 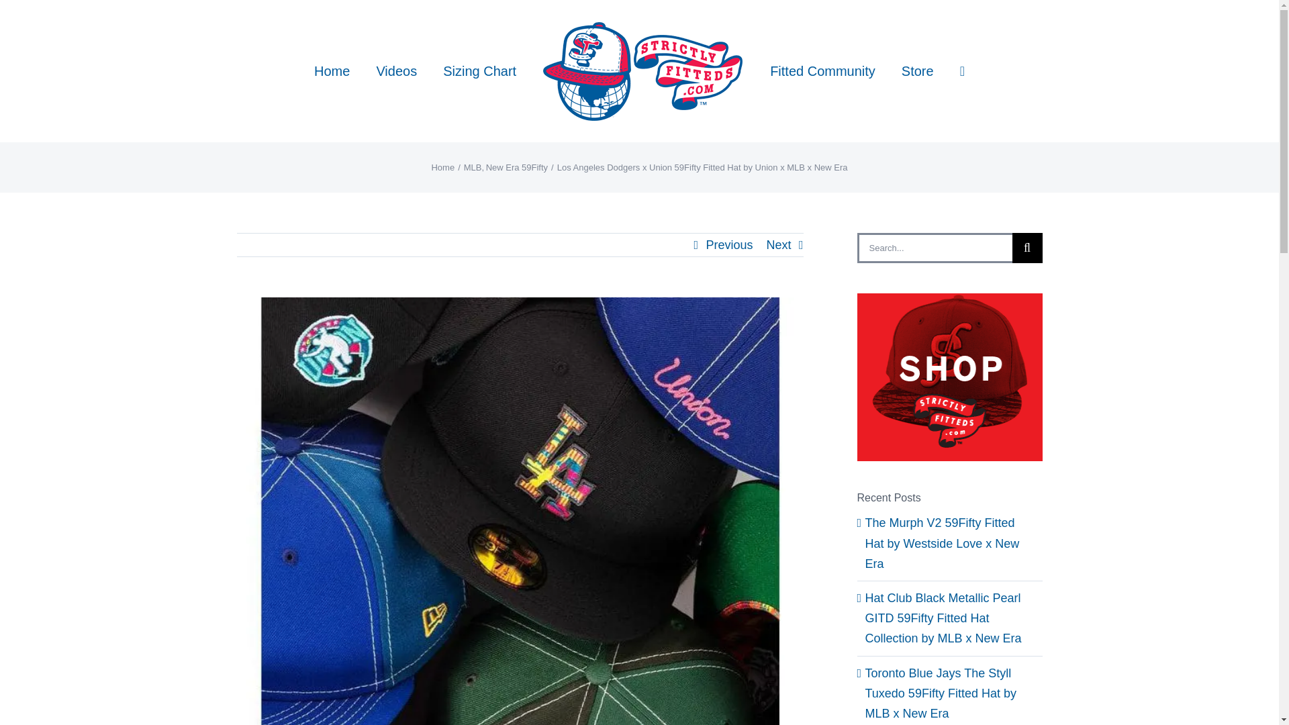 I want to click on Home, so click(x=442, y=167).